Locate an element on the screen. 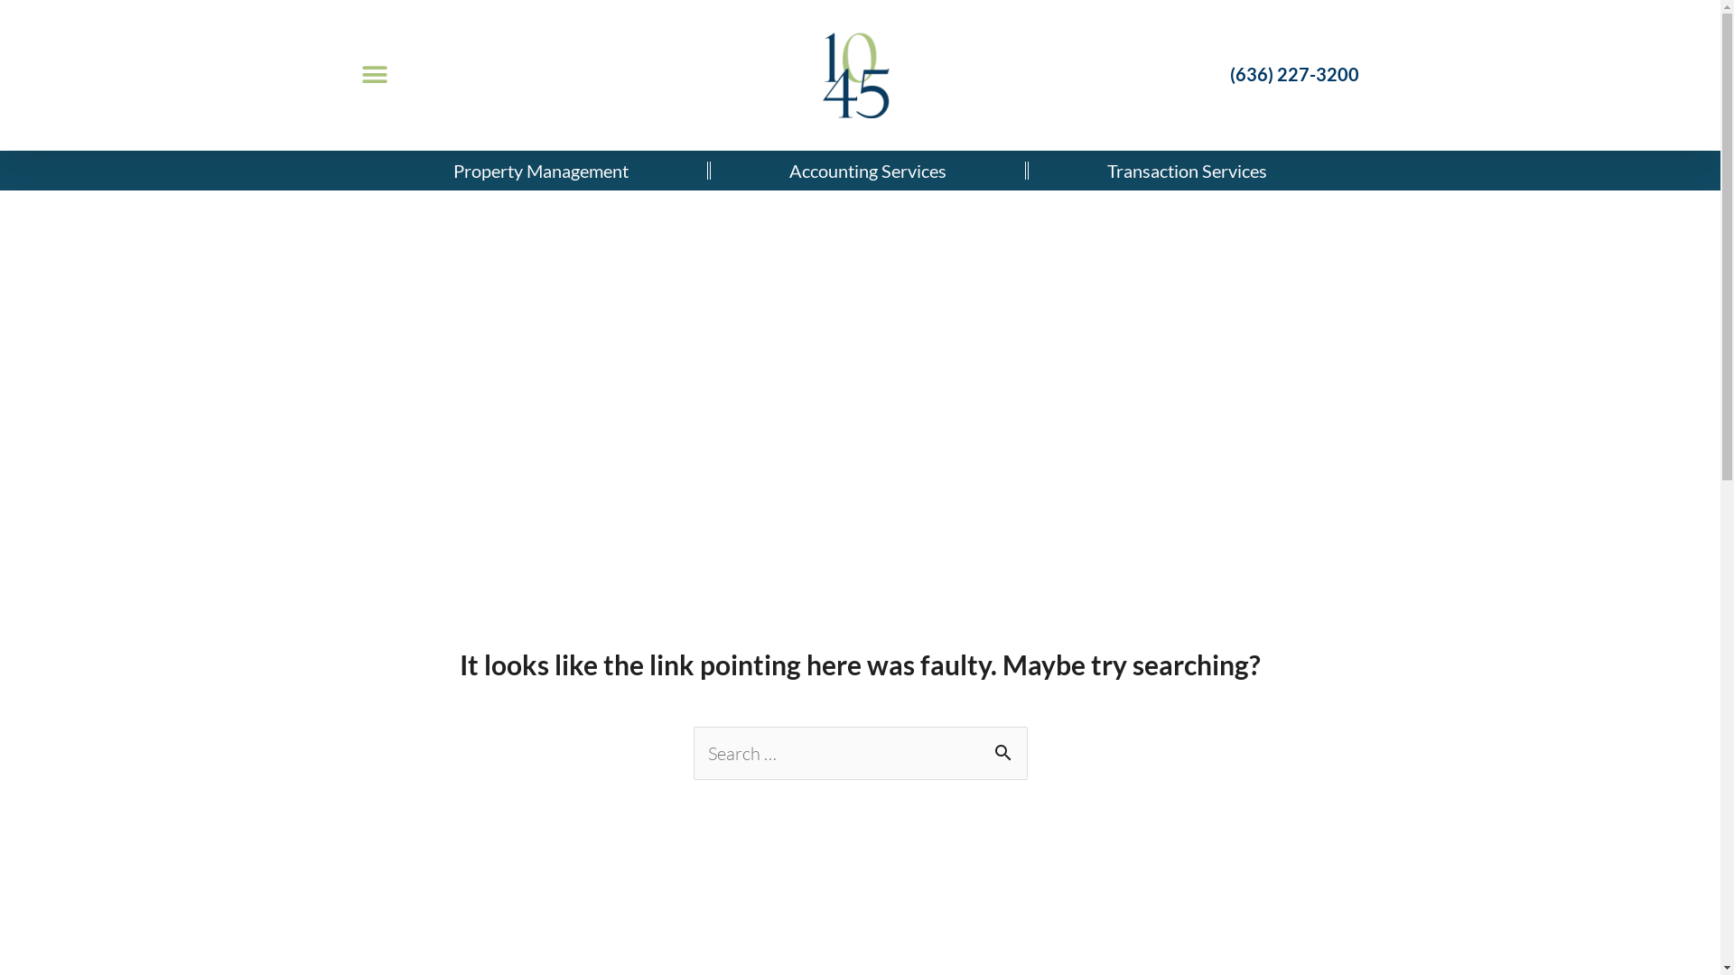 Image resolution: width=1734 pixels, height=975 pixels. Transaction Services is located at coordinates (1187, 171).